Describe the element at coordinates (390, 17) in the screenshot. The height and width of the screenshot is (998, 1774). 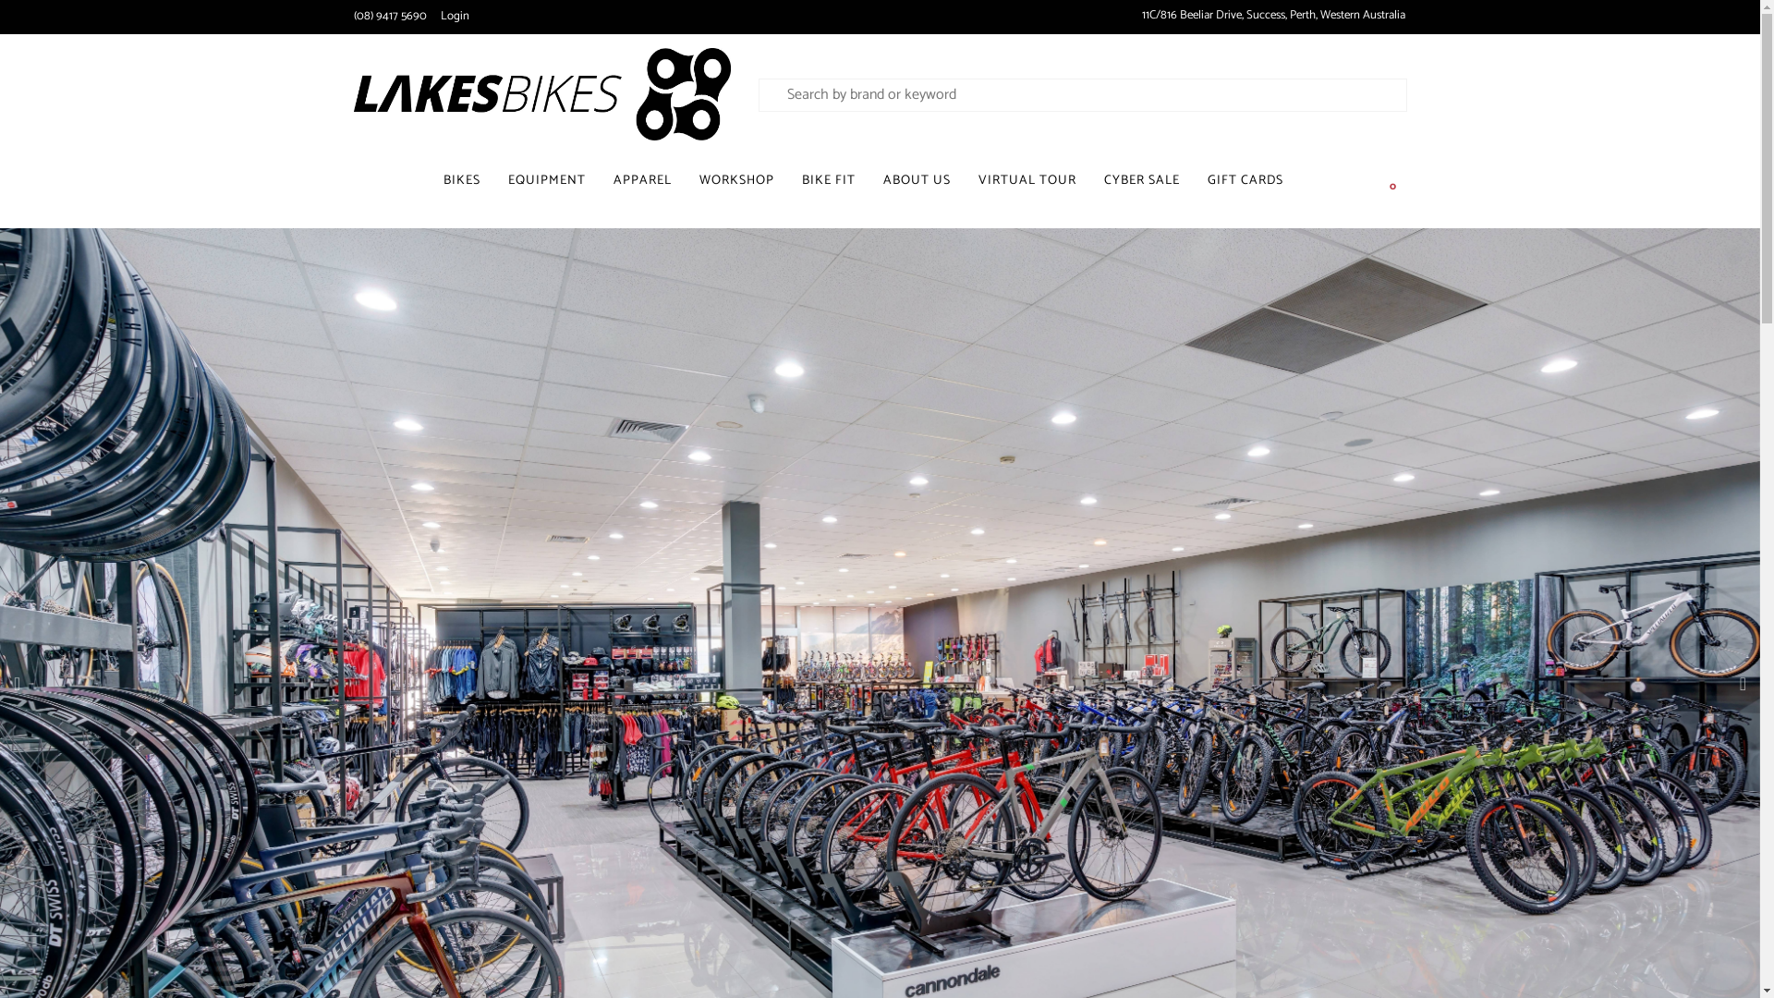
I see `(08) 9417 5690` at that location.